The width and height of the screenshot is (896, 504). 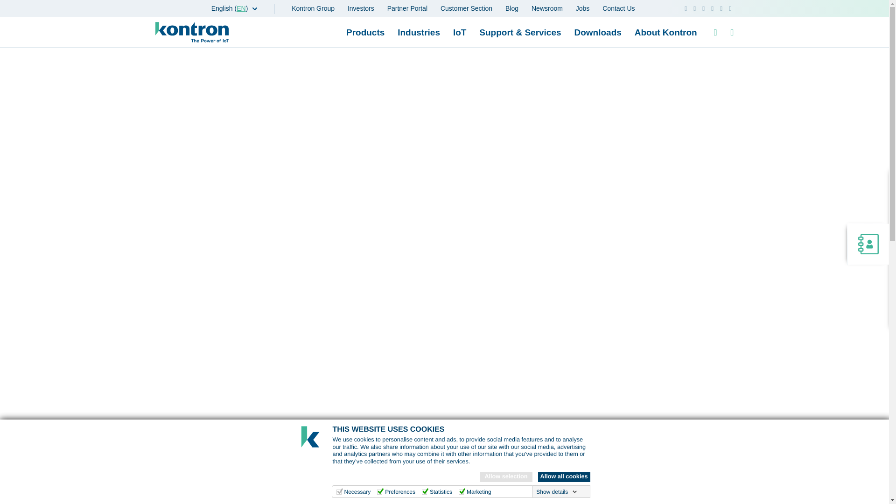 What do you see at coordinates (556, 492) in the screenshot?
I see `Show details` at bounding box center [556, 492].